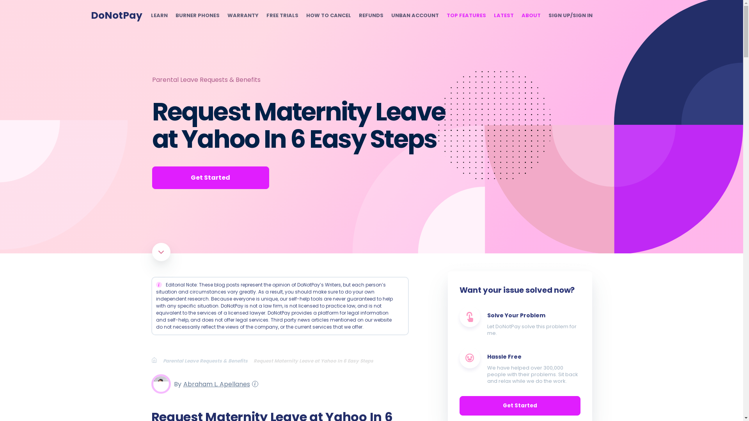 The image size is (749, 421). What do you see at coordinates (243, 16) in the screenshot?
I see `WARRANTY` at bounding box center [243, 16].